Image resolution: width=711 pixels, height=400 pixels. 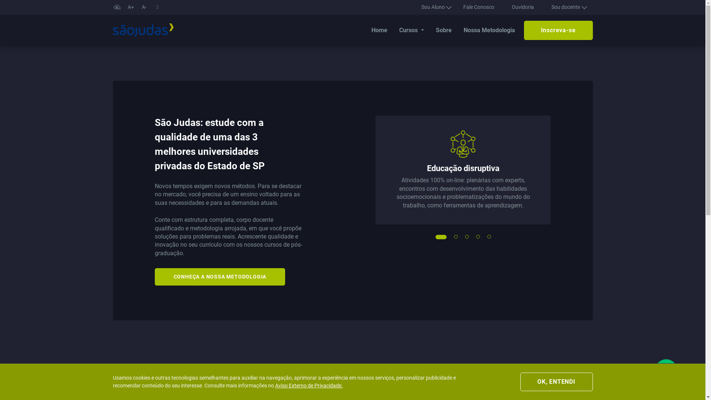 I want to click on 5, so click(x=490, y=237).